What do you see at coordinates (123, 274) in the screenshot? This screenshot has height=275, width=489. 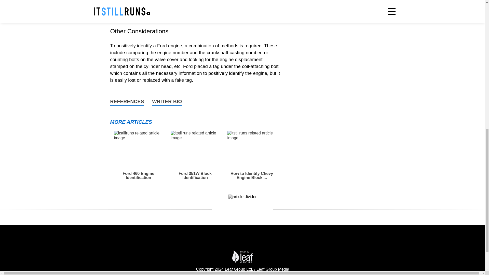 I see `about-us` at bounding box center [123, 274].